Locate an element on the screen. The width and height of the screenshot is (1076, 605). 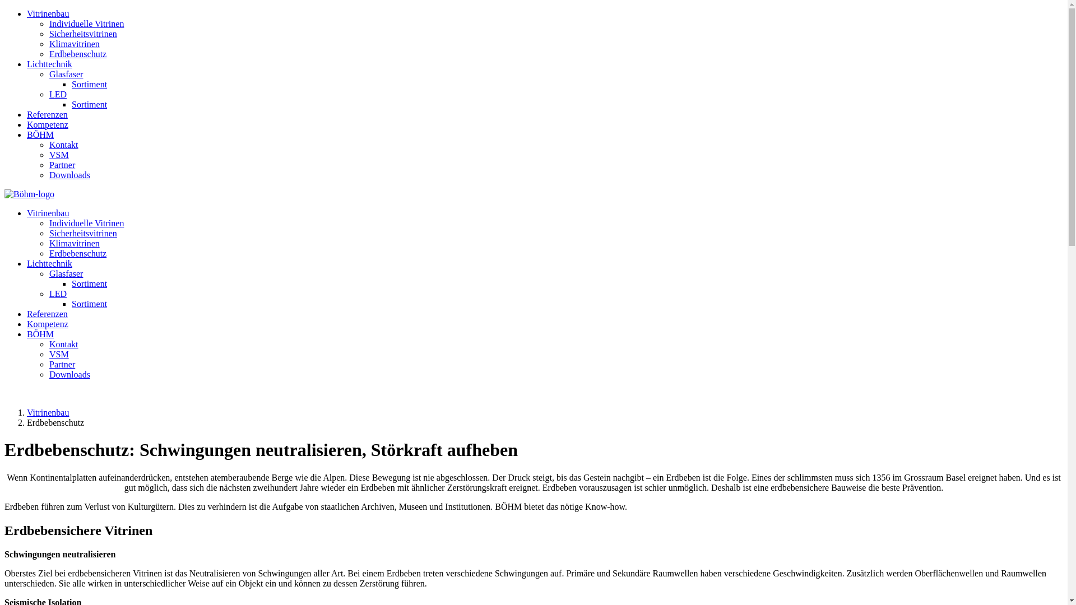
VSM is located at coordinates (59, 155).